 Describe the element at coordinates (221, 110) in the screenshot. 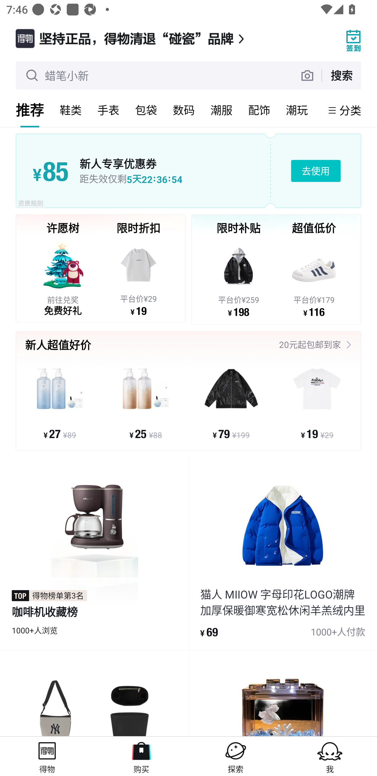

I see `潮服` at that location.